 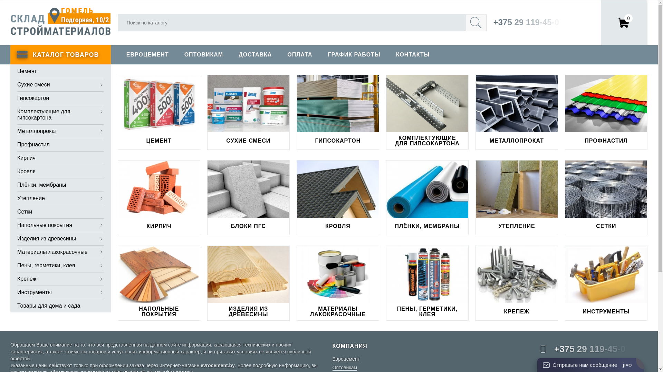 I want to click on +375 29 119-45-0, so click(x=601, y=349).